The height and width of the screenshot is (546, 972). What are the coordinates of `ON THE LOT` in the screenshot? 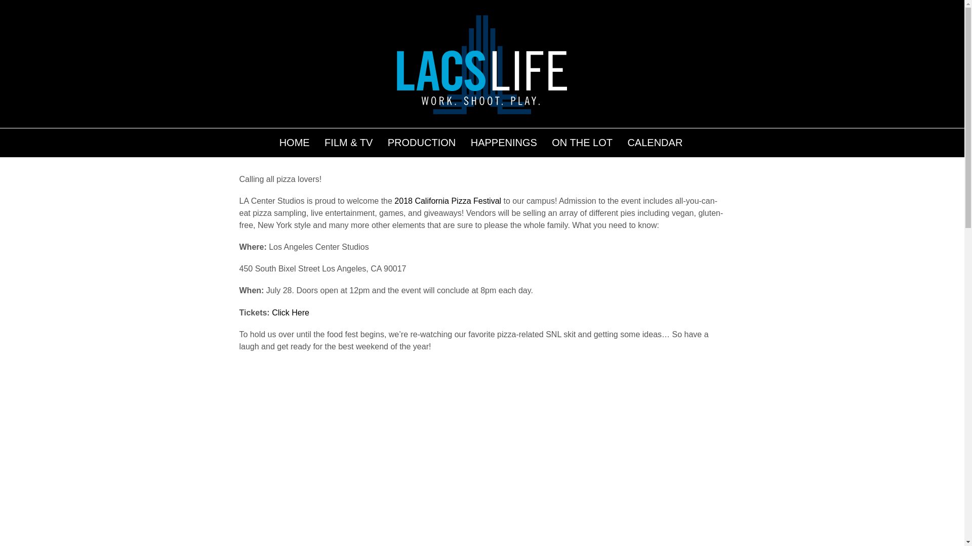 It's located at (582, 141).